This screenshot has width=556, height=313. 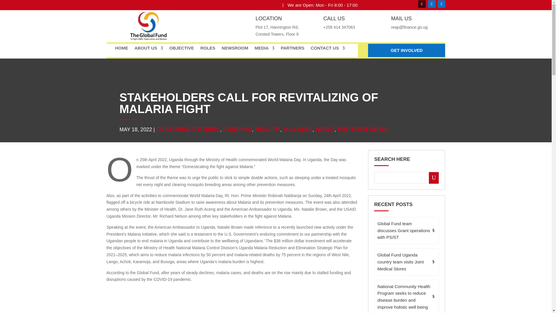 I want to click on ABOUT US, so click(x=149, y=49).